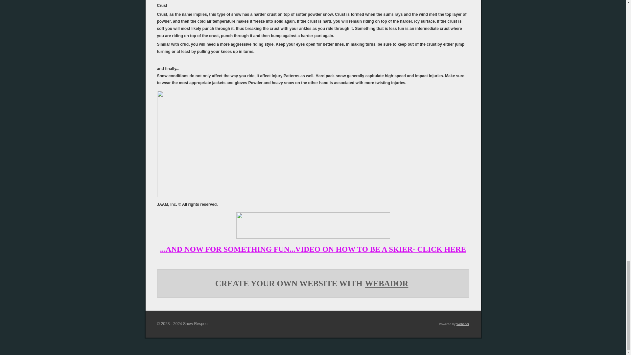  I want to click on Webador, so click(463, 324).